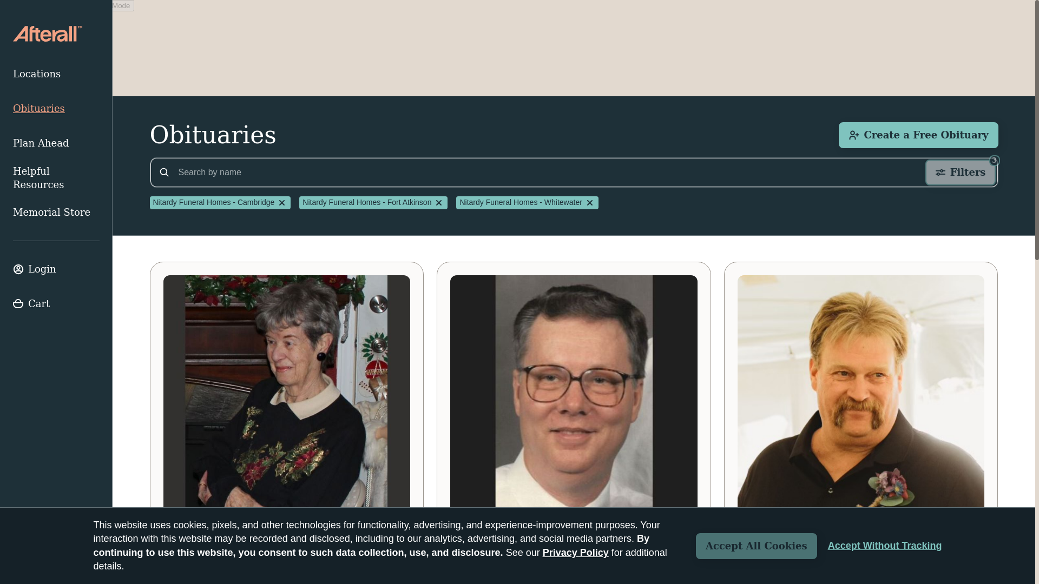 The image size is (1039, 584). Describe the element at coordinates (757, 546) in the screenshot. I see `Accept All Cookies` at that location.